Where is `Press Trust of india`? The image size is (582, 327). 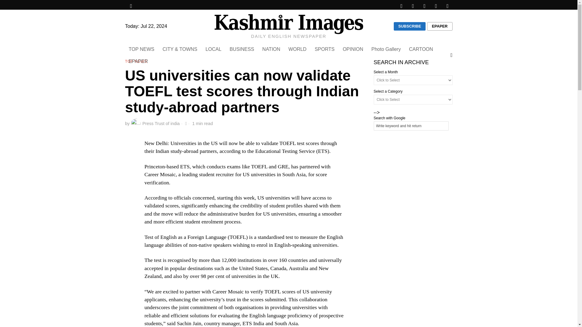 Press Trust of india is located at coordinates (155, 124).